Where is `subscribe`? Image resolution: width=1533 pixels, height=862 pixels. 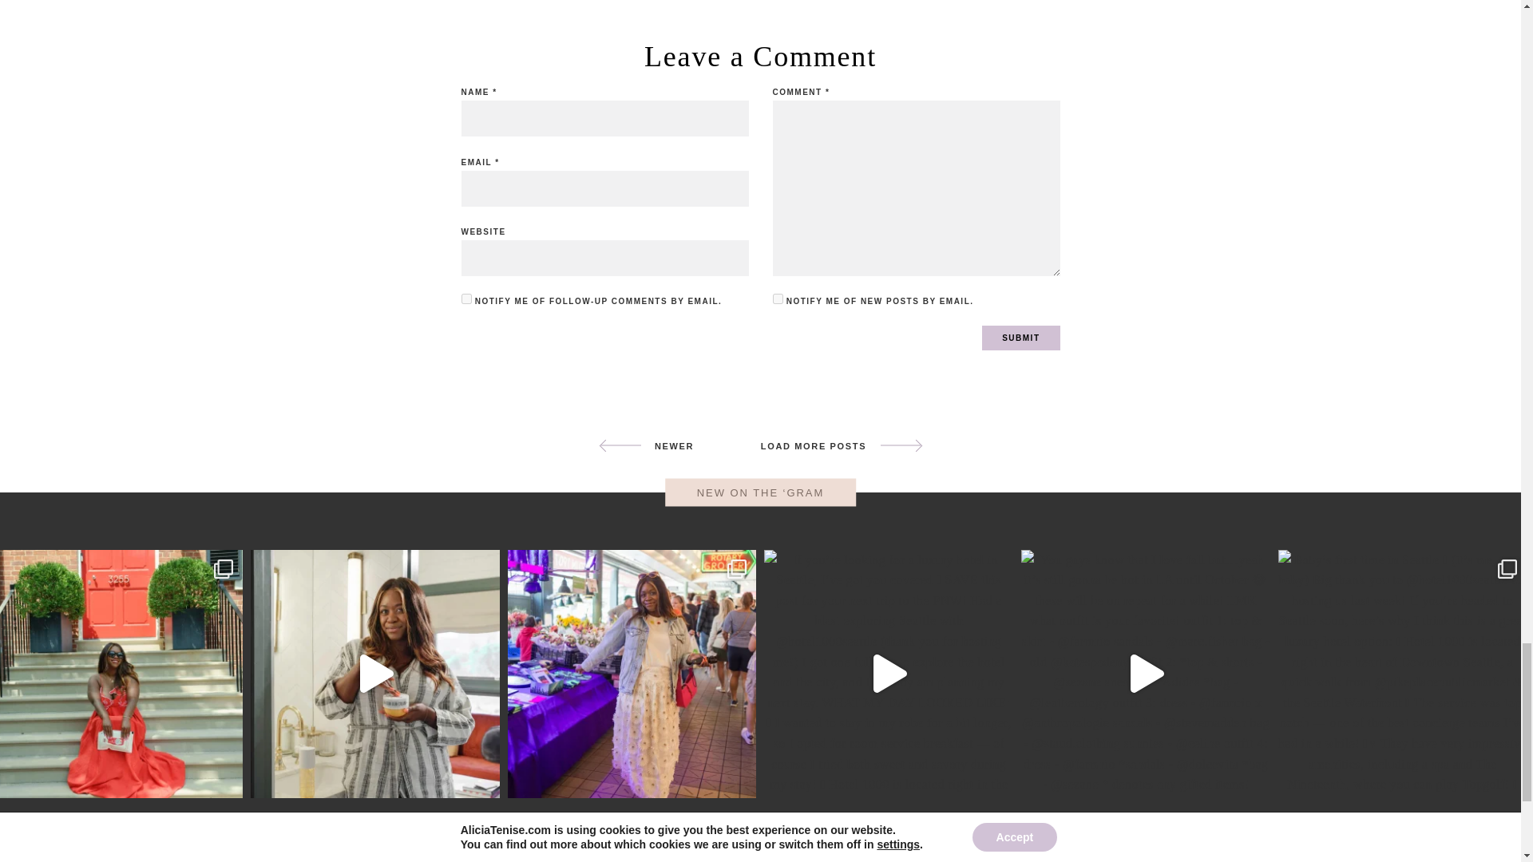 subscribe is located at coordinates (778, 299).